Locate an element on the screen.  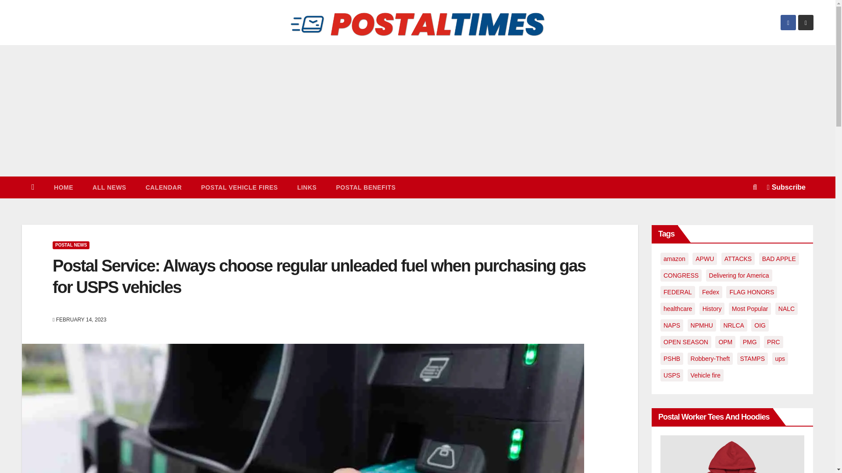
Home is located at coordinates (63, 187).